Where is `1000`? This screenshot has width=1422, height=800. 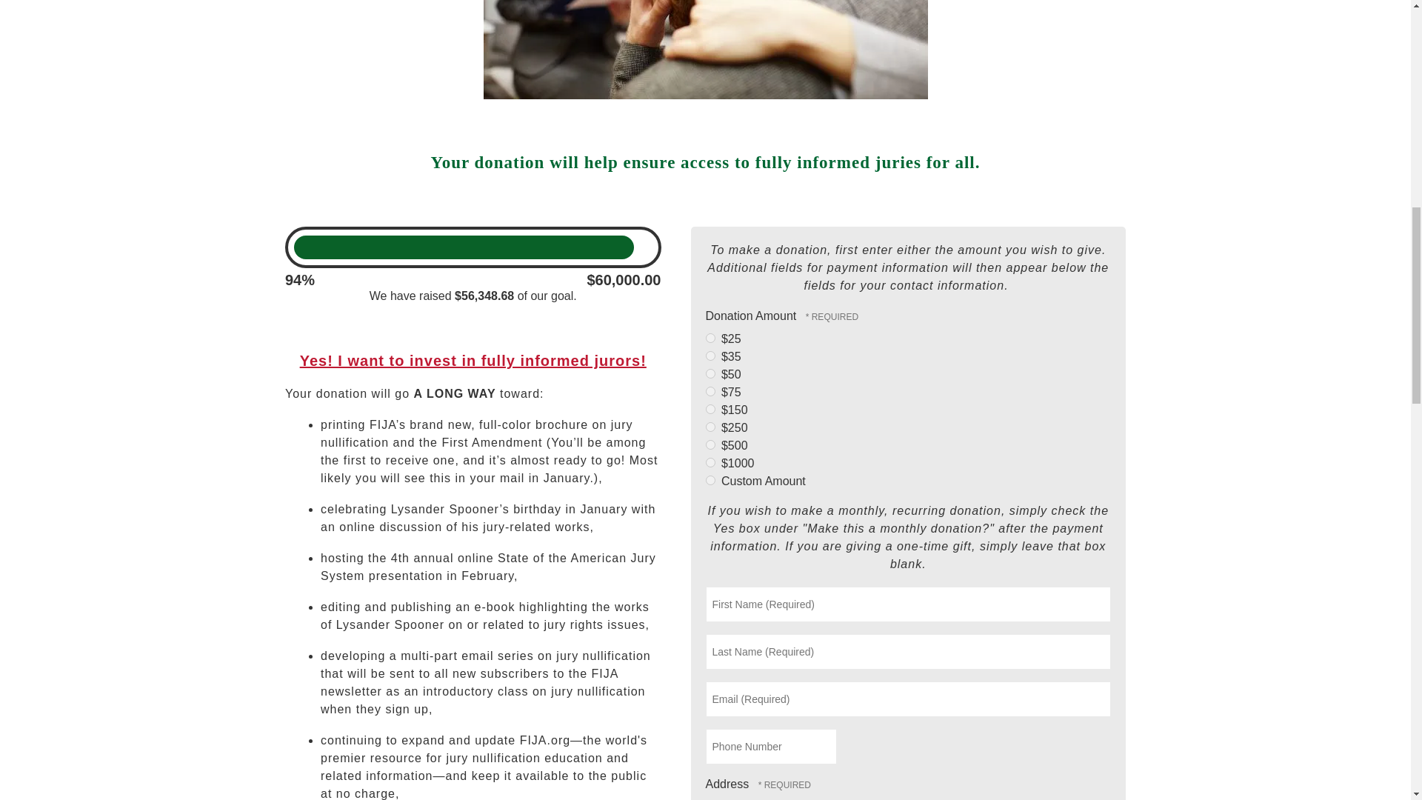 1000 is located at coordinates (710, 462).